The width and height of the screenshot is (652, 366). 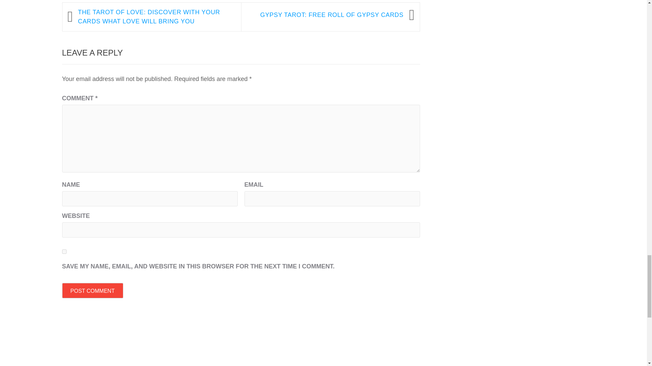 What do you see at coordinates (92, 290) in the screenshot?
I see `Post Comment` at bounding box center [92, 290].